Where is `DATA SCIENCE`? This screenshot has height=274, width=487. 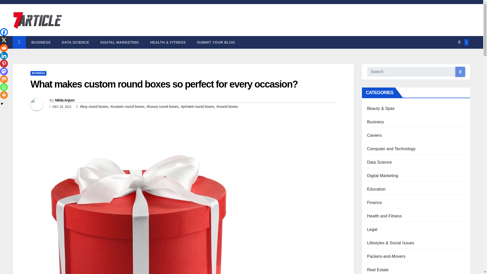
DATA SCIENCE is located at coordinates (75, 42).